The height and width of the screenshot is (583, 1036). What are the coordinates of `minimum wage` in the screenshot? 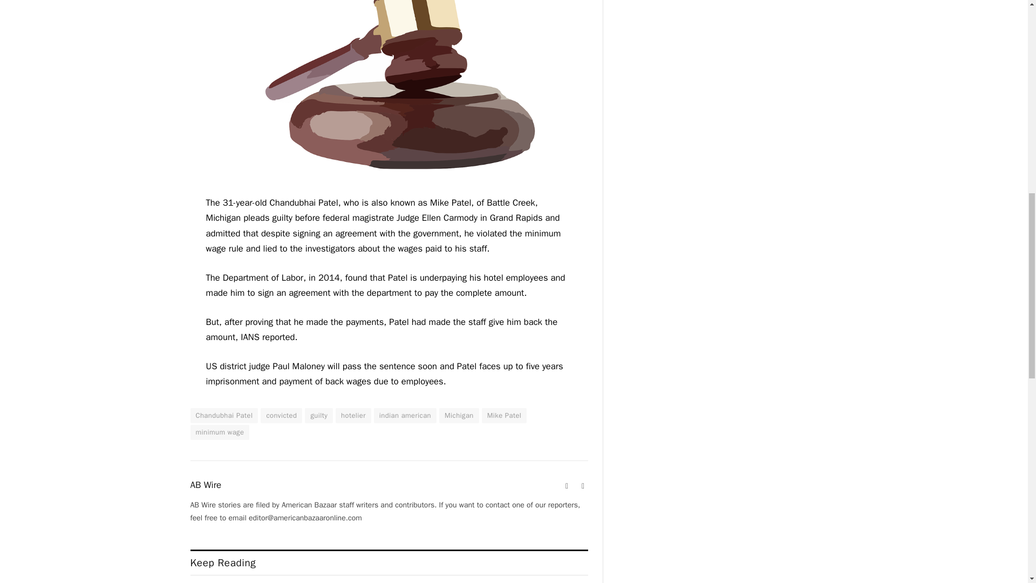 It's located at (219, 432).